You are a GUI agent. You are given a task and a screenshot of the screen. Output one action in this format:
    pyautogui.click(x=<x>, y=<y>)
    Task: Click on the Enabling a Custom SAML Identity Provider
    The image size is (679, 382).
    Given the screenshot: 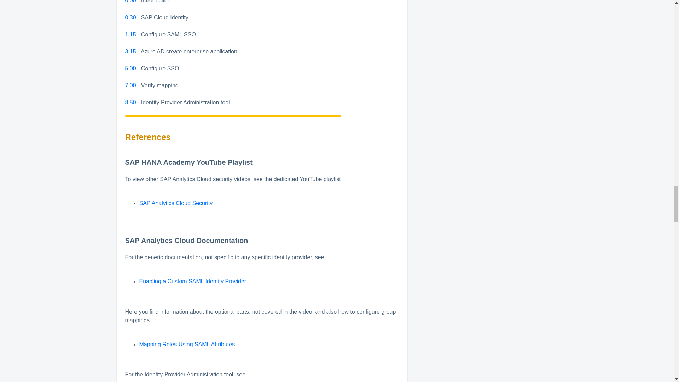 What is the action you would take?
    pyautogui.click(x=192, y=281)
    